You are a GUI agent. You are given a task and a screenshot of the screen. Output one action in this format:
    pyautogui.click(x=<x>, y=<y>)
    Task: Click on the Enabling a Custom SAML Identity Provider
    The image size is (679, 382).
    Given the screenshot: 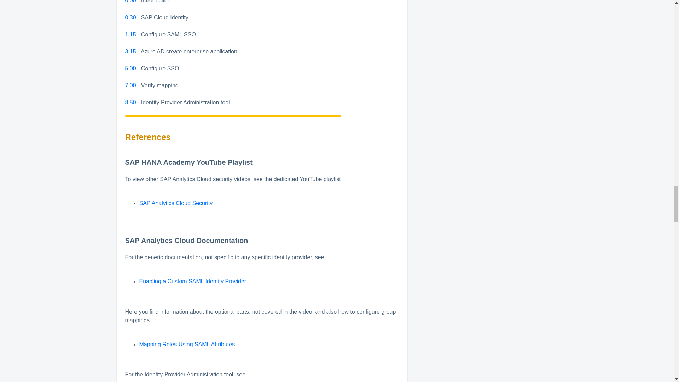 What is the action you would take?
    pyautogui.click(x=192, y=281)
    